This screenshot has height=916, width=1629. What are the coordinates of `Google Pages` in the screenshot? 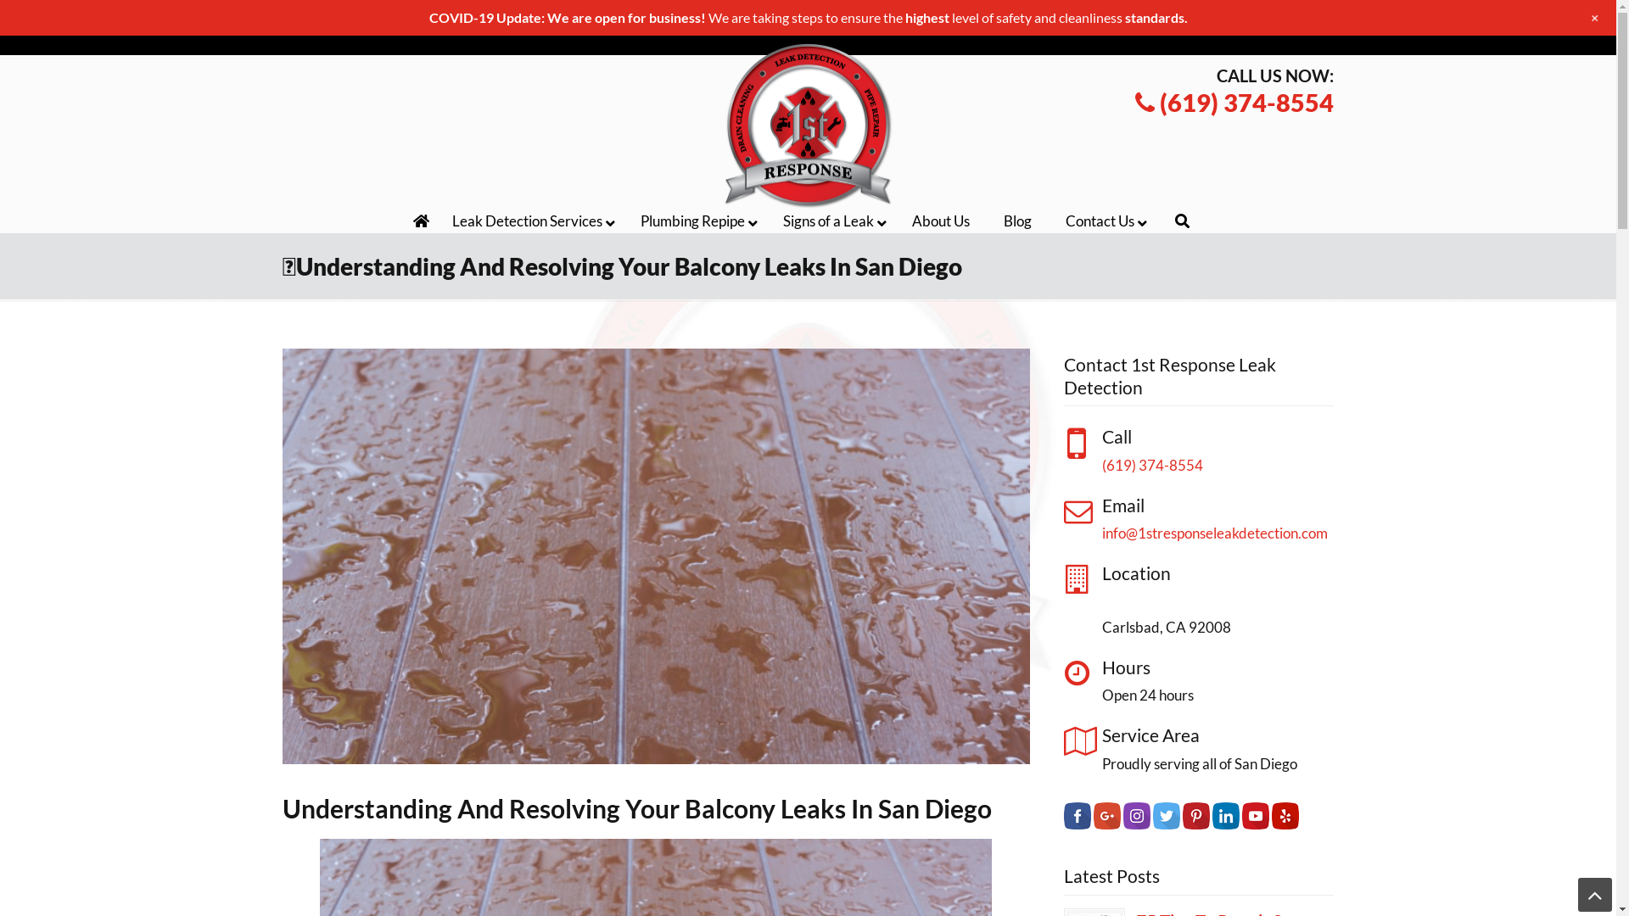 It's located at (1107, 824).